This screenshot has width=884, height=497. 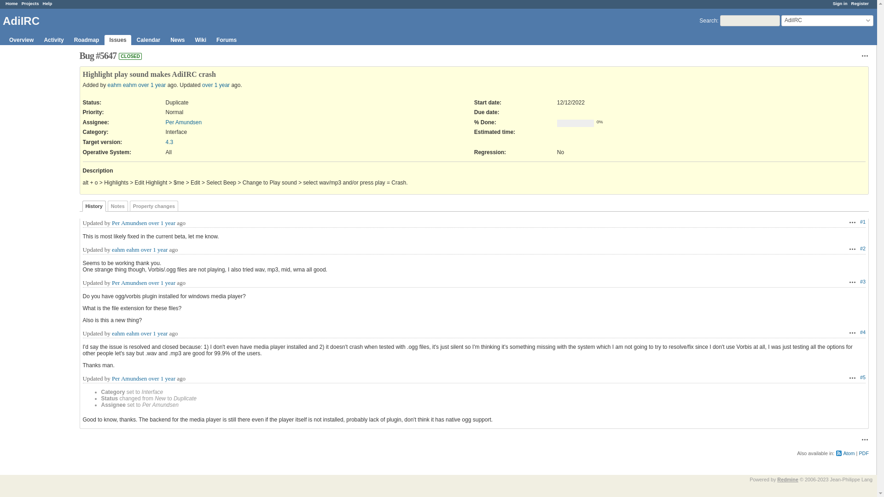 I want to click on Wiki, so click(x=201, y=40).